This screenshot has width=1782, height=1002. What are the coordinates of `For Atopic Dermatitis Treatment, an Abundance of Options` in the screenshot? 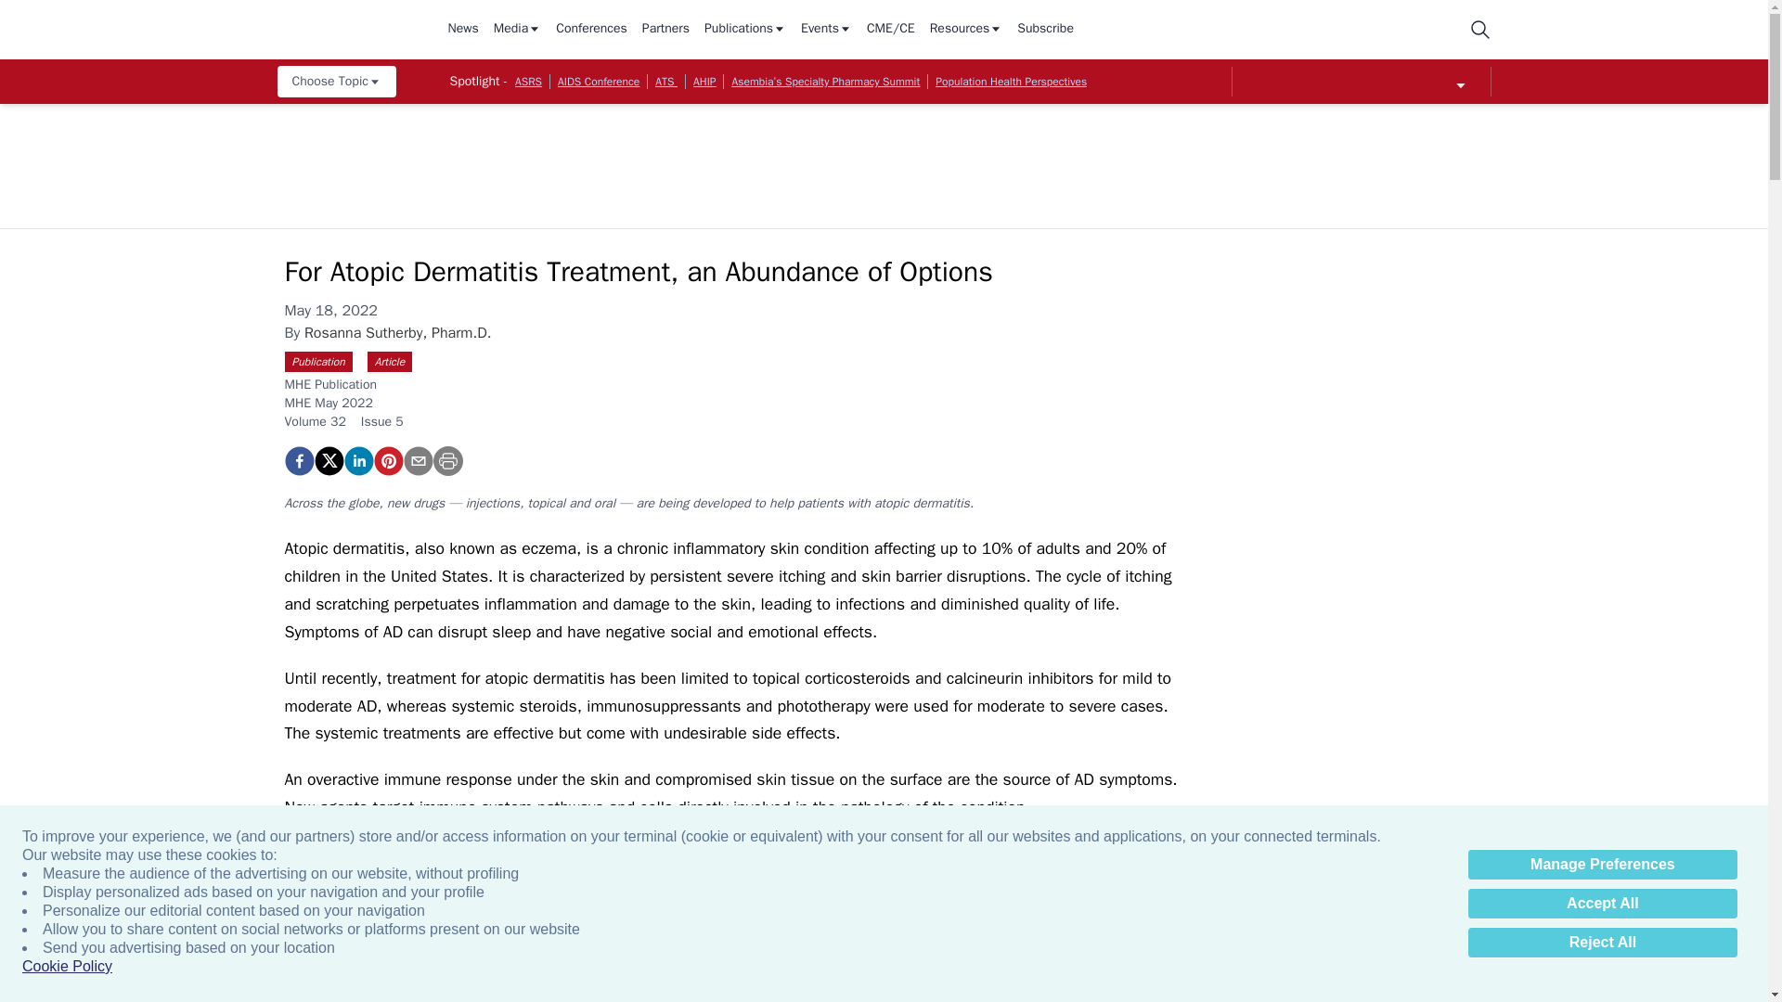 It's located at (298, 460).